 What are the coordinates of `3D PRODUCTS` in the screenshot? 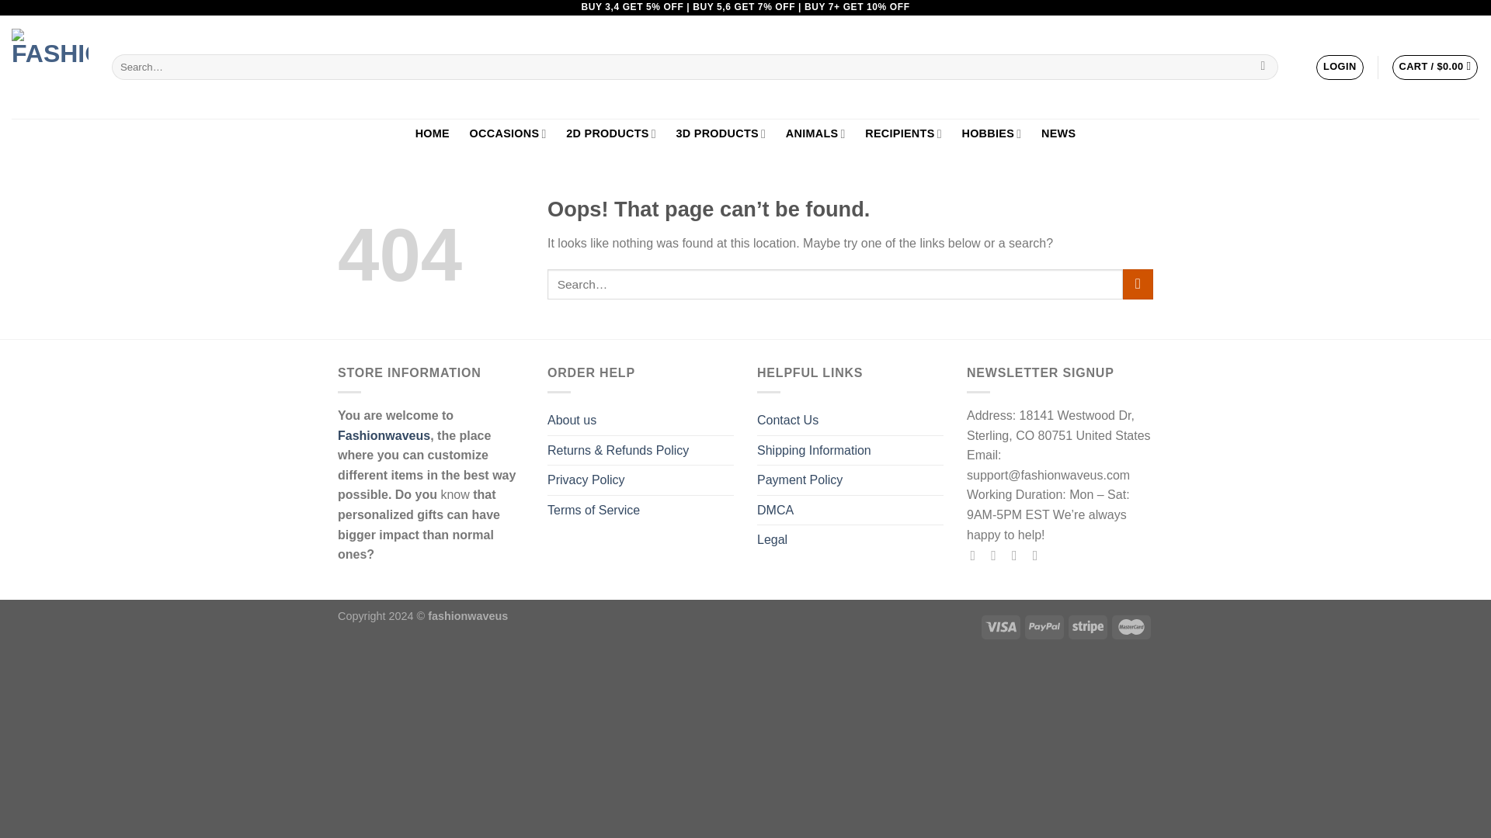 It's located at (721, 133).